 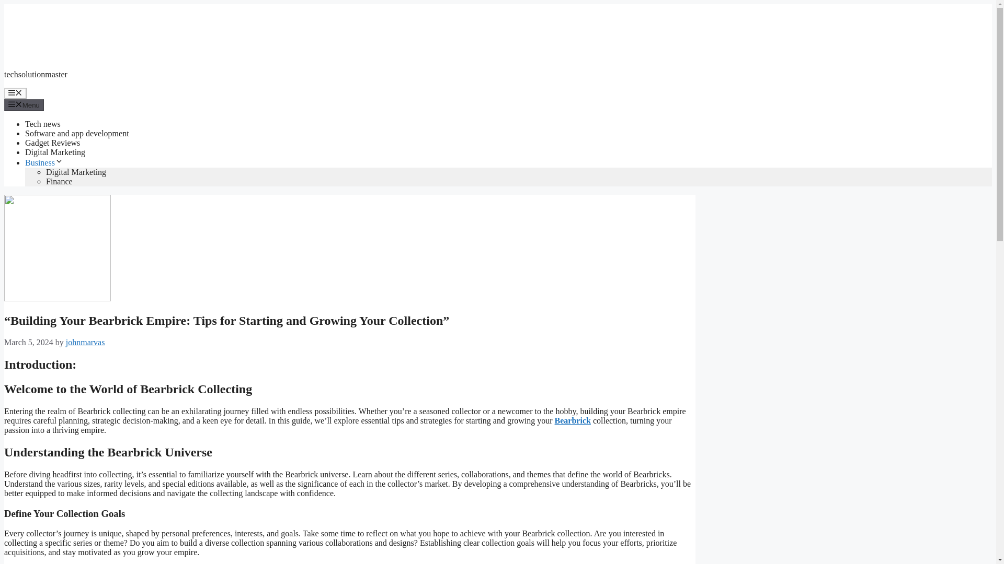 What do you see at coordinates (36, 74) in the screenshot?
I see `techsolutionmaster` at bounding box center [36, 74].